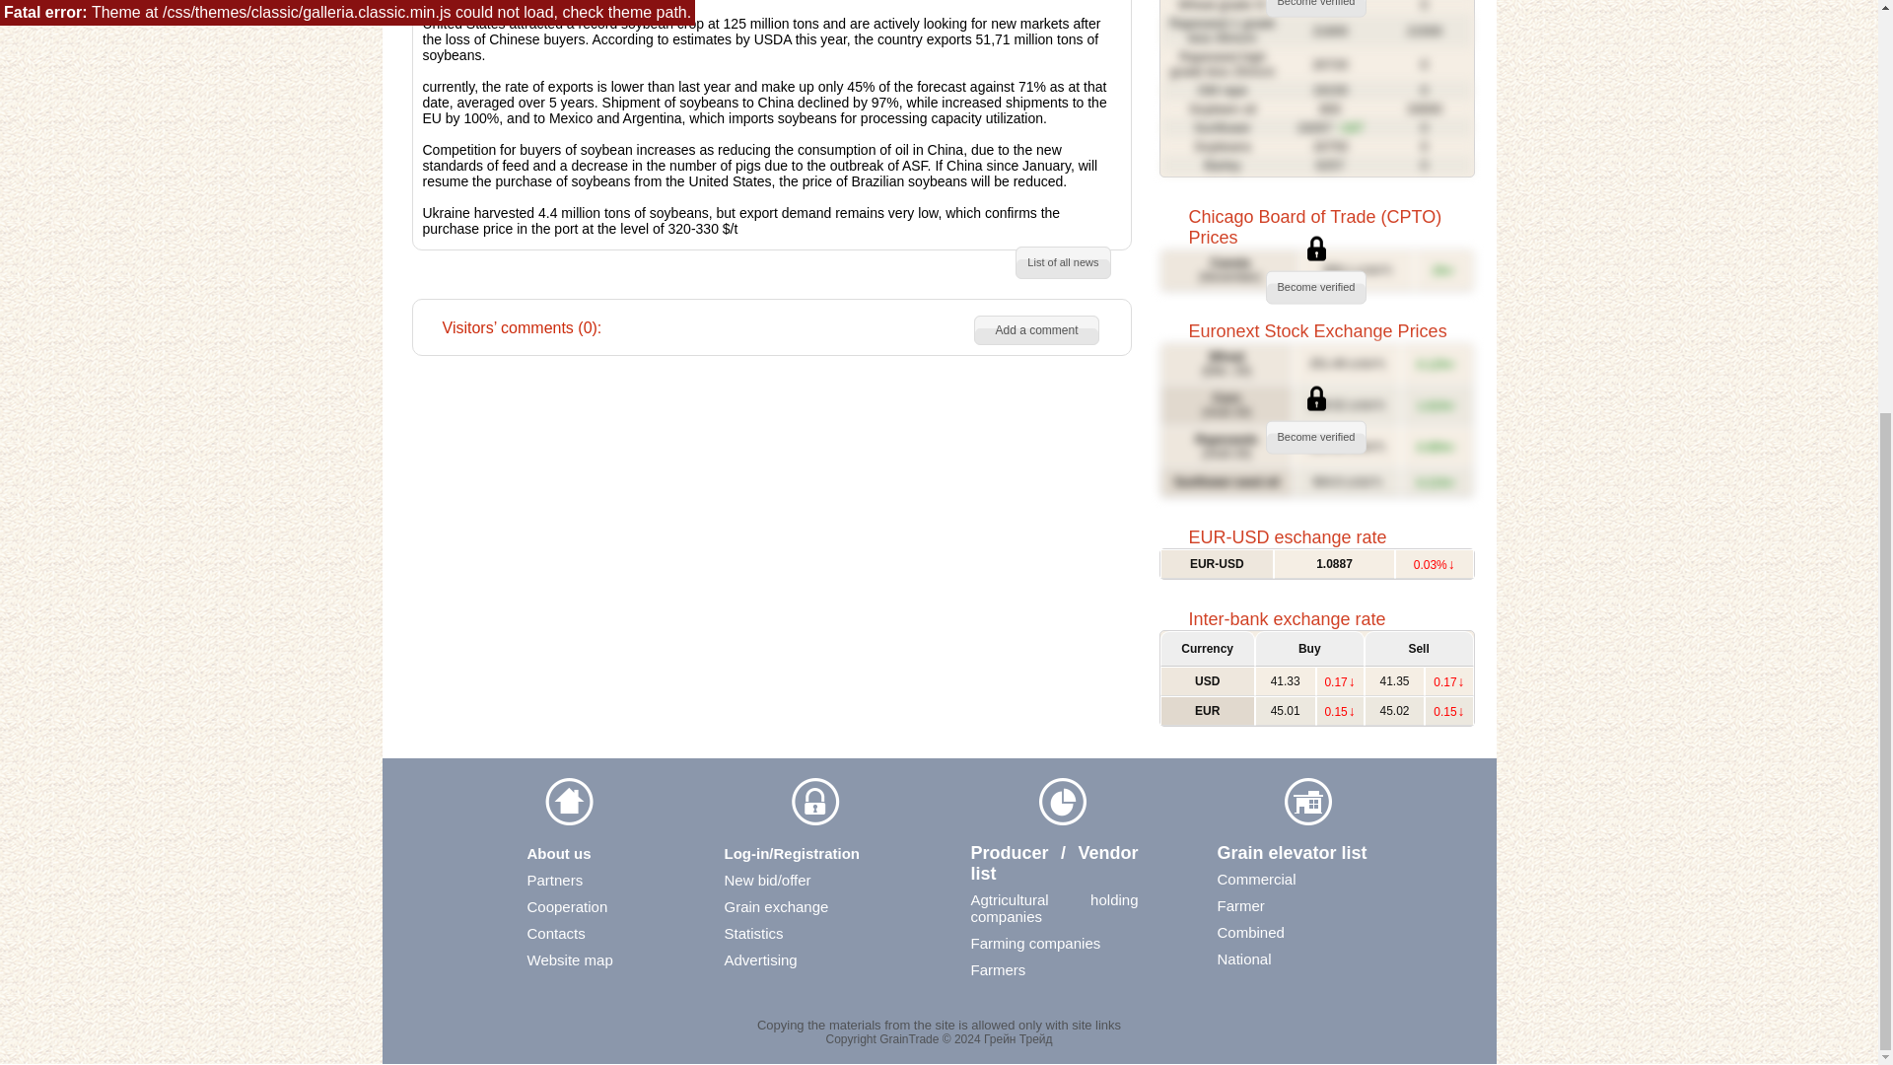 The height and width of the screenshot is (1065, 1893). I want to click on Become verified, so click(1317, 436).